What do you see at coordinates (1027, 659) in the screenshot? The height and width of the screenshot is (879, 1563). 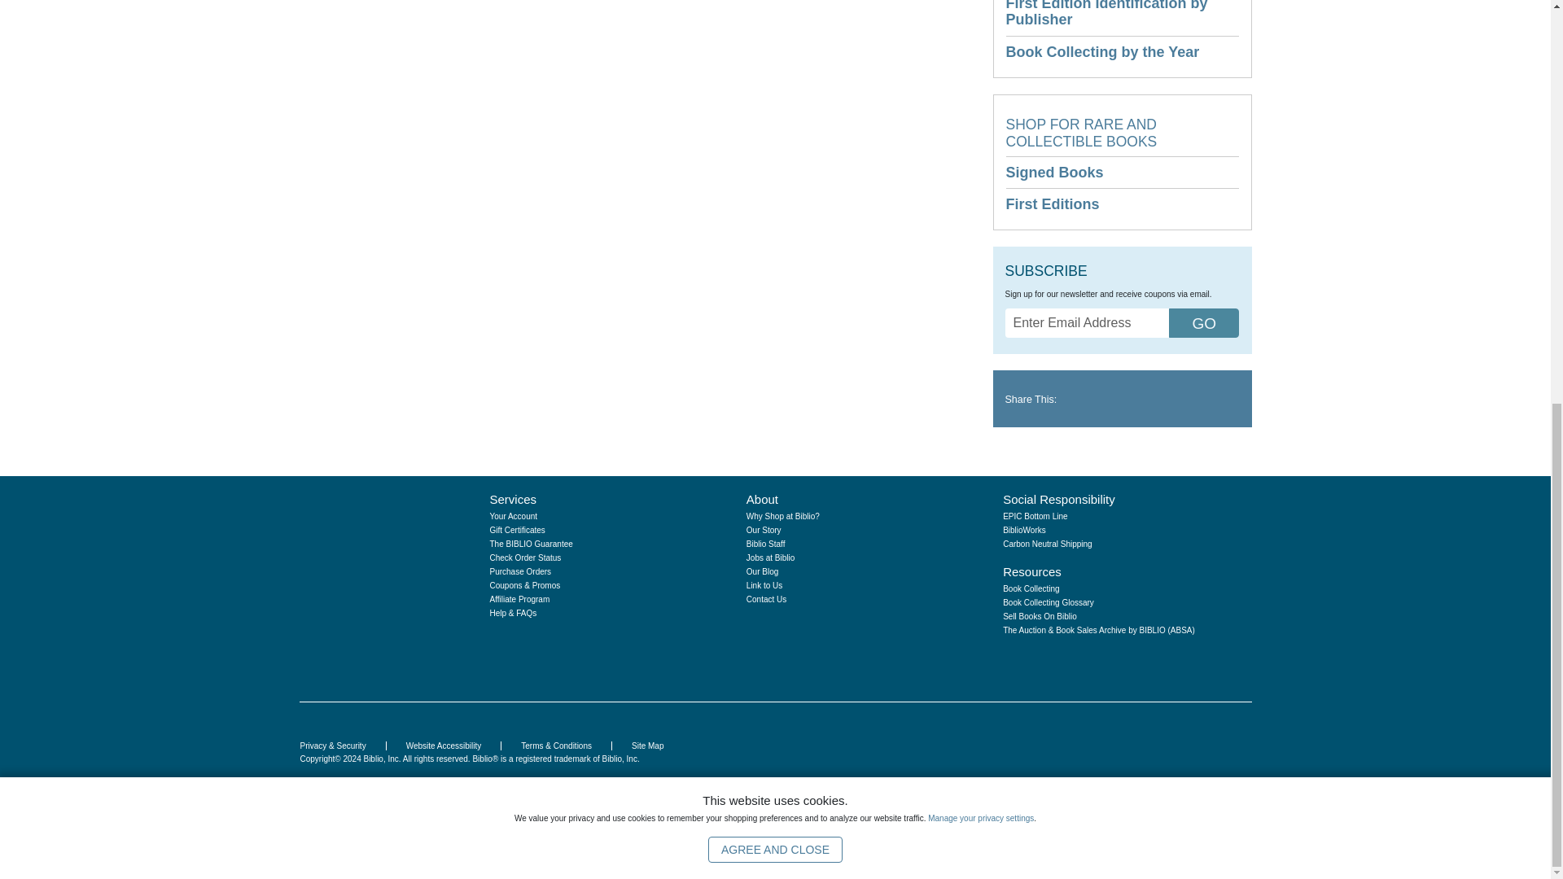 I see `Visit our Instagram page` at bounding box center [1027, 659].